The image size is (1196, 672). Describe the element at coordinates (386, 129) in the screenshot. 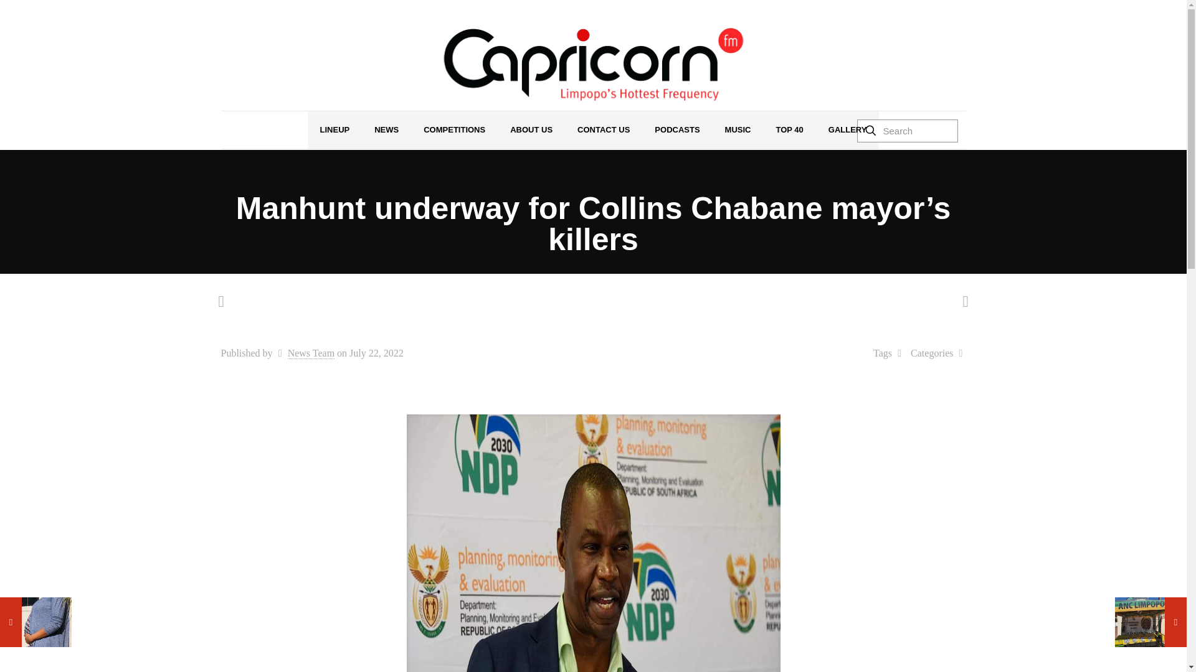

I see `NEWS` at that location.